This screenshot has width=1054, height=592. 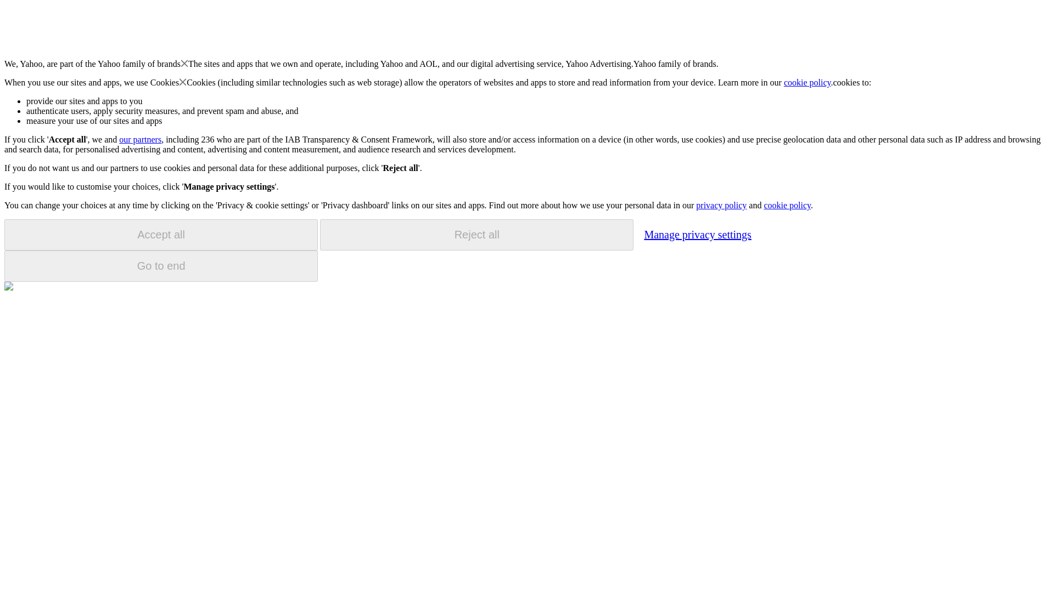 What do you see at coordinates (808, 82) in the screenshot?
I see `cookie policy` at bounding box center [808, 82].